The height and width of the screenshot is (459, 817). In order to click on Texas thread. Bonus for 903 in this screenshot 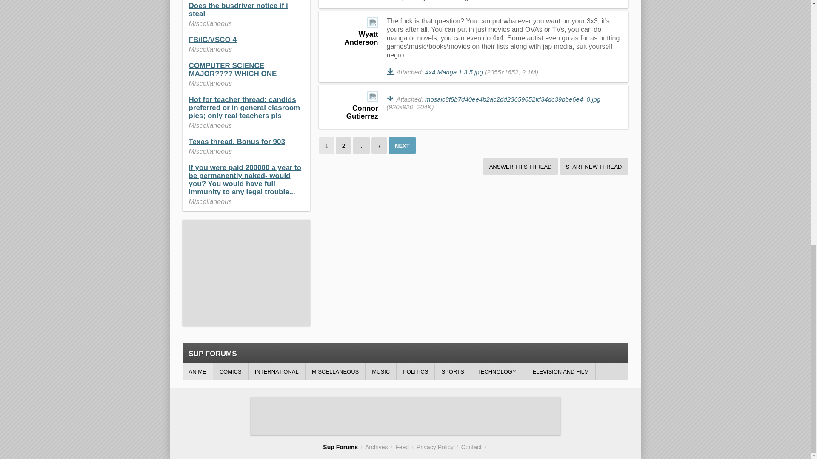, I will do `click(237, 142)`.